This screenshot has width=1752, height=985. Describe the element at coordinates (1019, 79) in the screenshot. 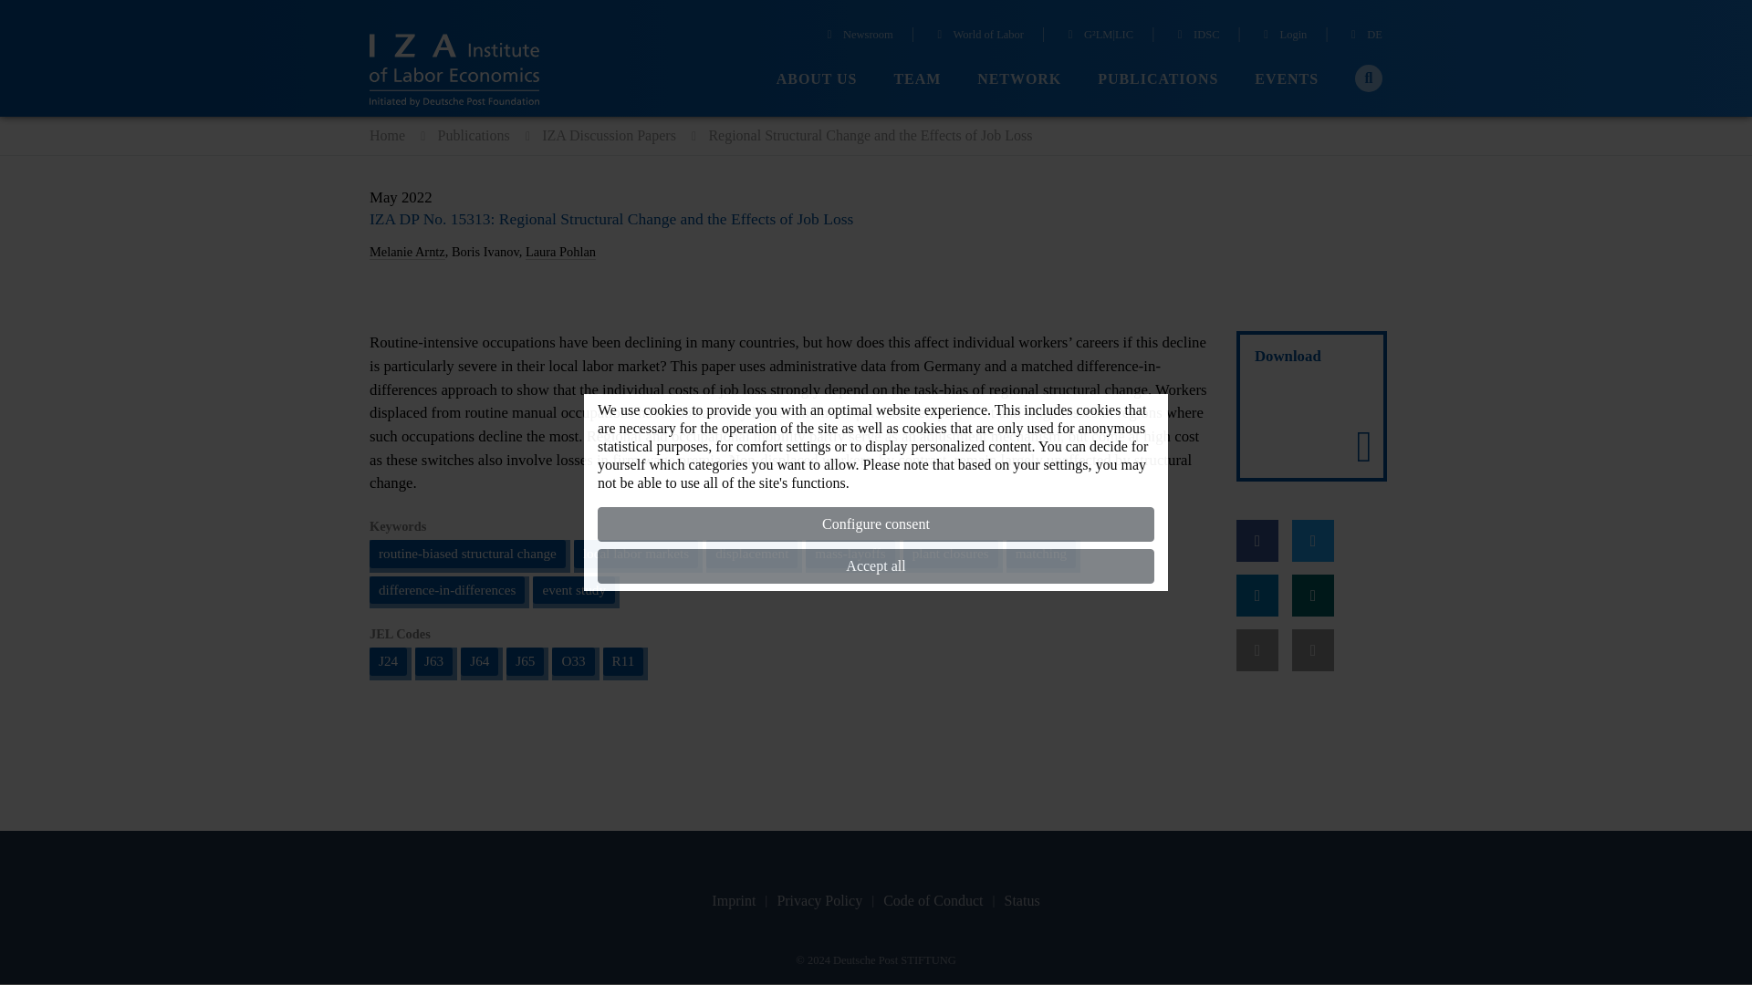

I see `NETWORK` at that location.